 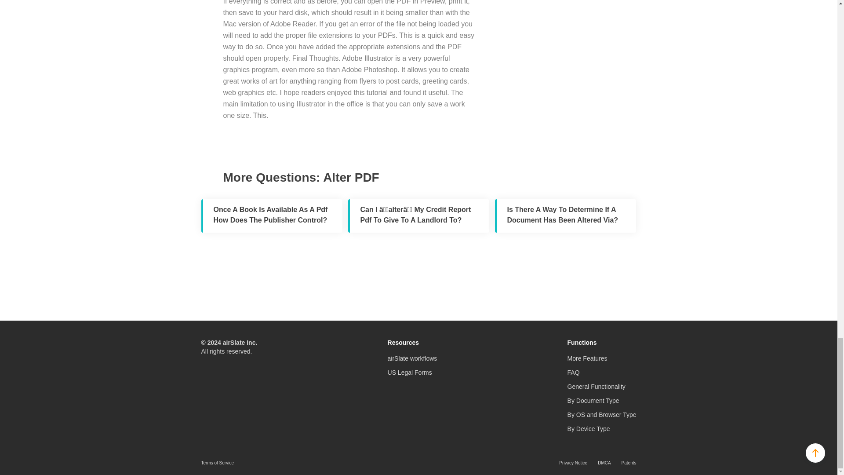 What do you see at coordinates (593, 400) in the screenshot?
I see `By Document Type` at bounding box center [593, 400].